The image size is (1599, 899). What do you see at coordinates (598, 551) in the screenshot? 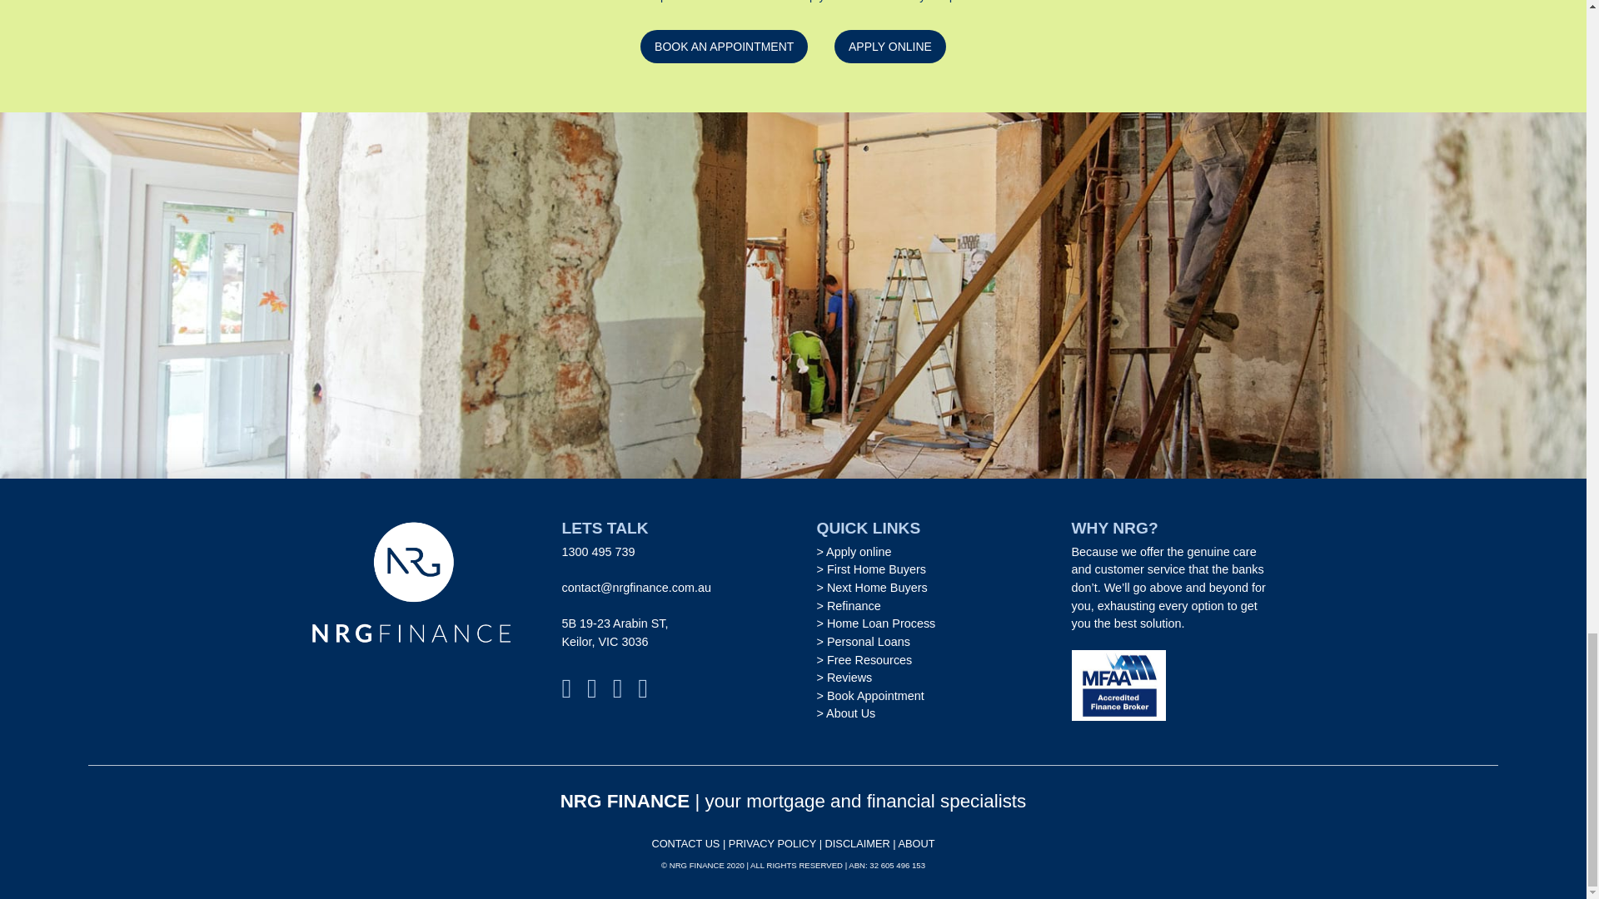
I see `1300 495 739` at bounding box center [598, 551].